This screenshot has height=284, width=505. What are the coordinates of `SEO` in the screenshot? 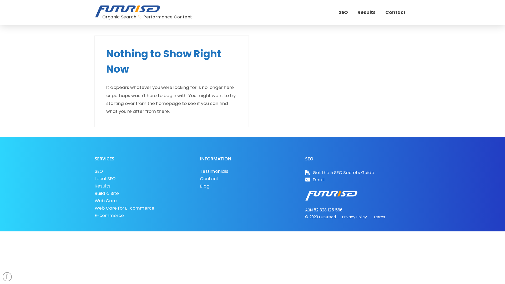 It's located at (344, 13).